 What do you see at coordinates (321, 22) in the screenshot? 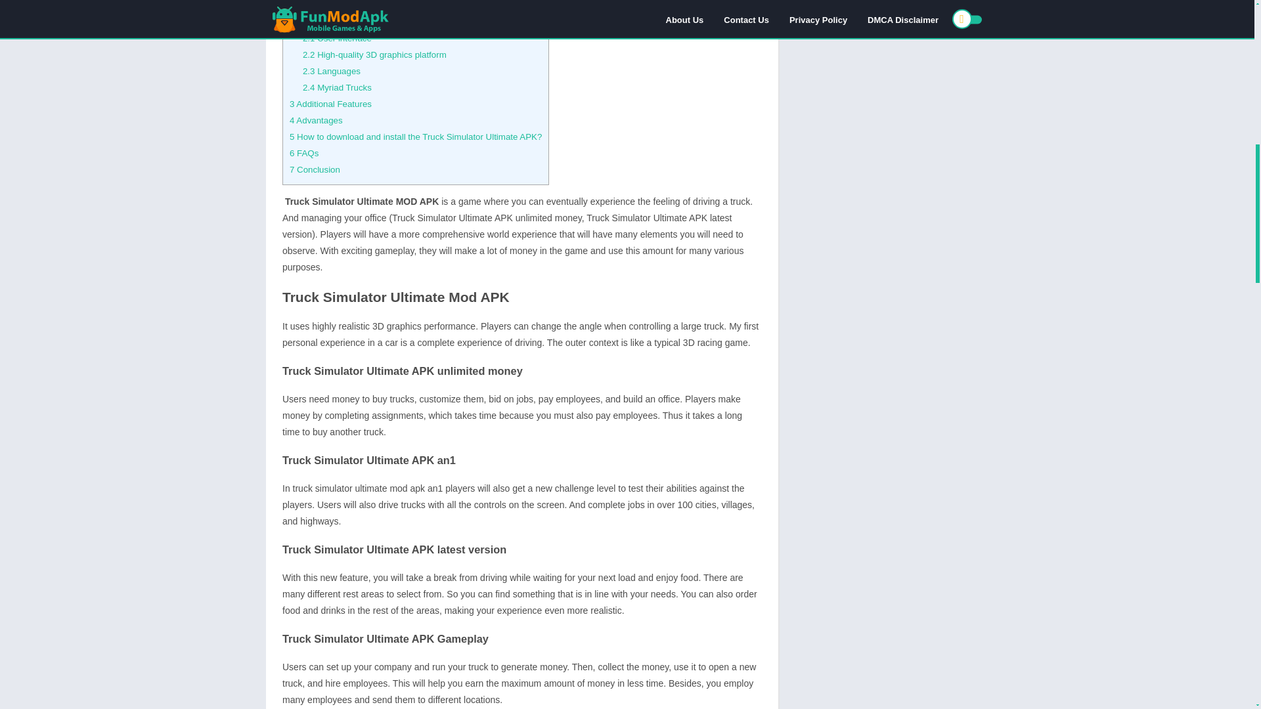
I see `2 Main Features` at bounding box center [321, 22].